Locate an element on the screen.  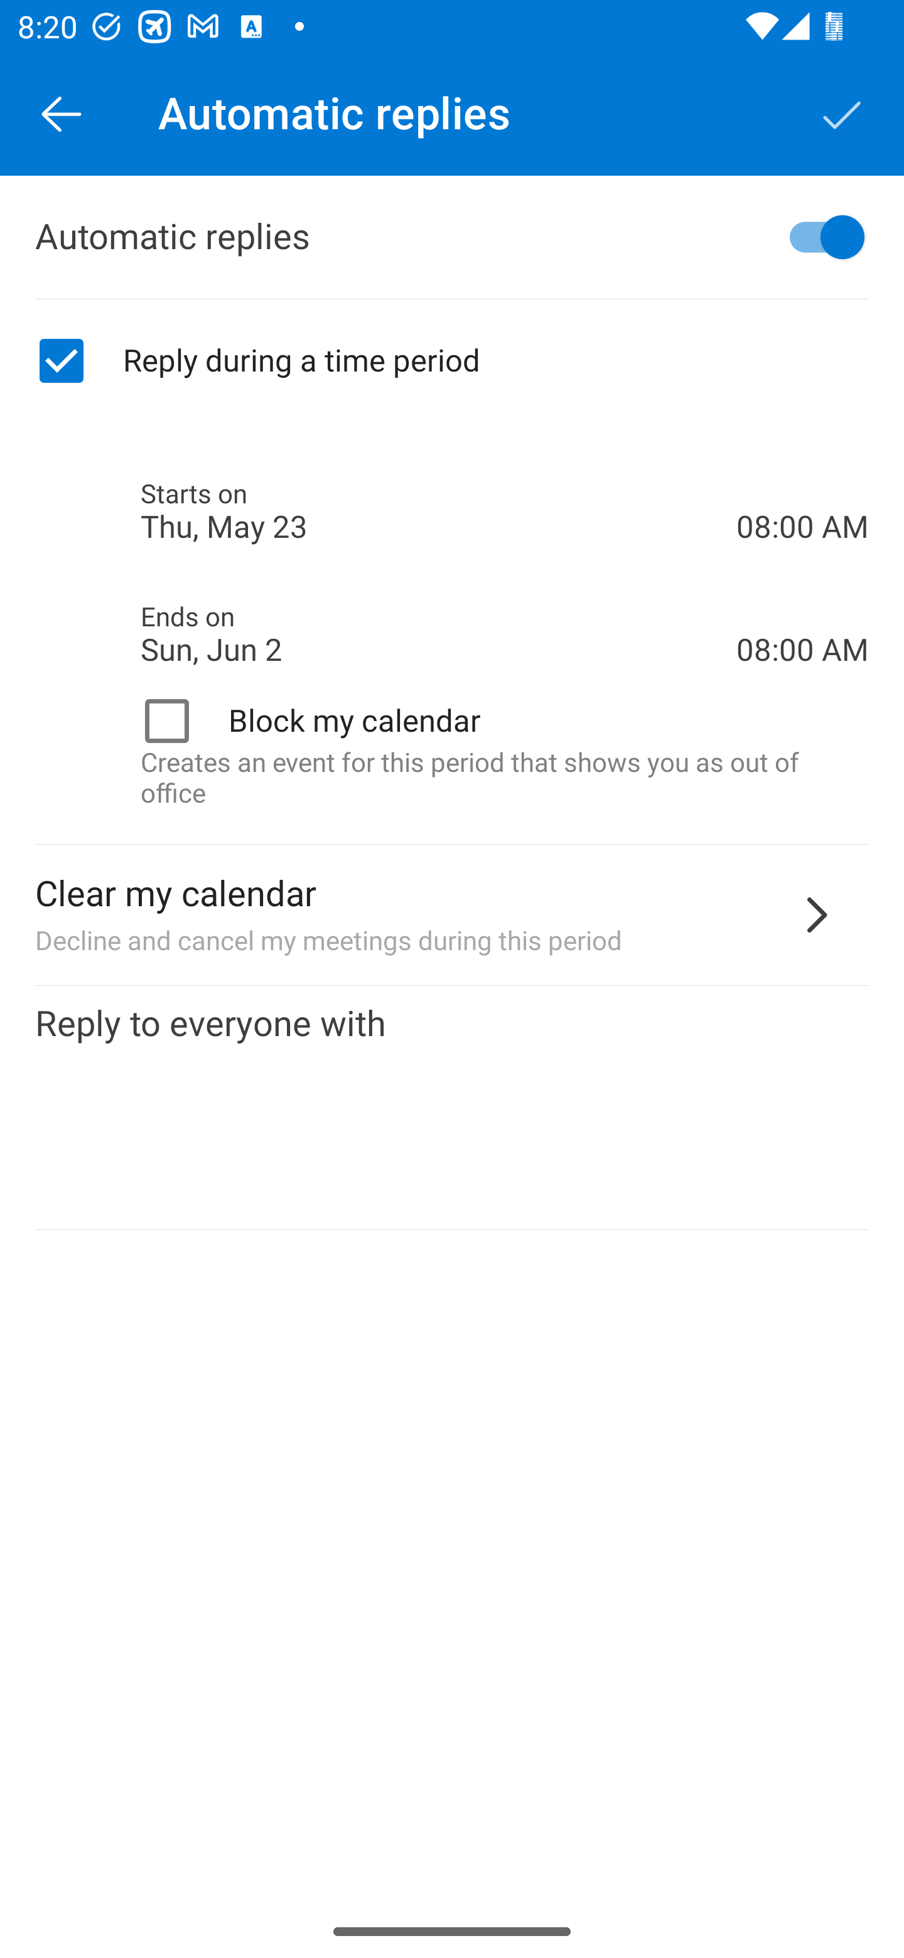
08:00 AM is located at coordinates (802, 606).